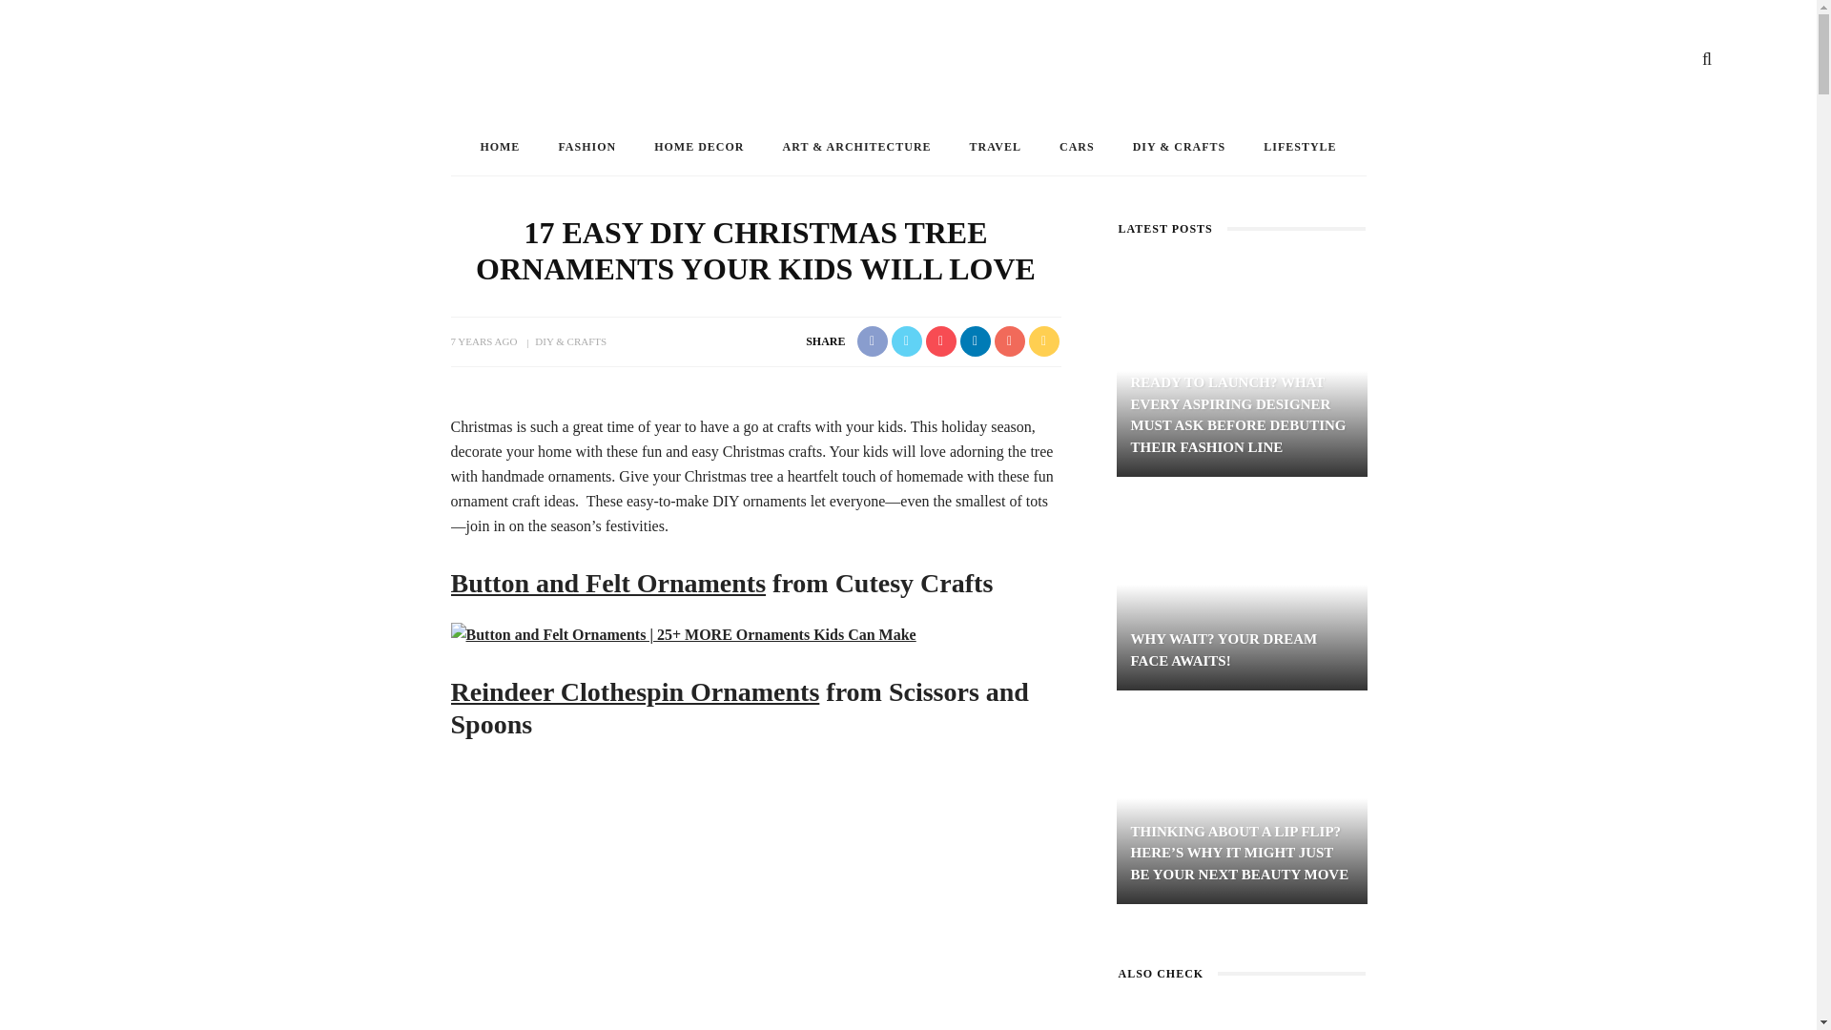  I want to click on HOME DECOR, so click(699, 147).